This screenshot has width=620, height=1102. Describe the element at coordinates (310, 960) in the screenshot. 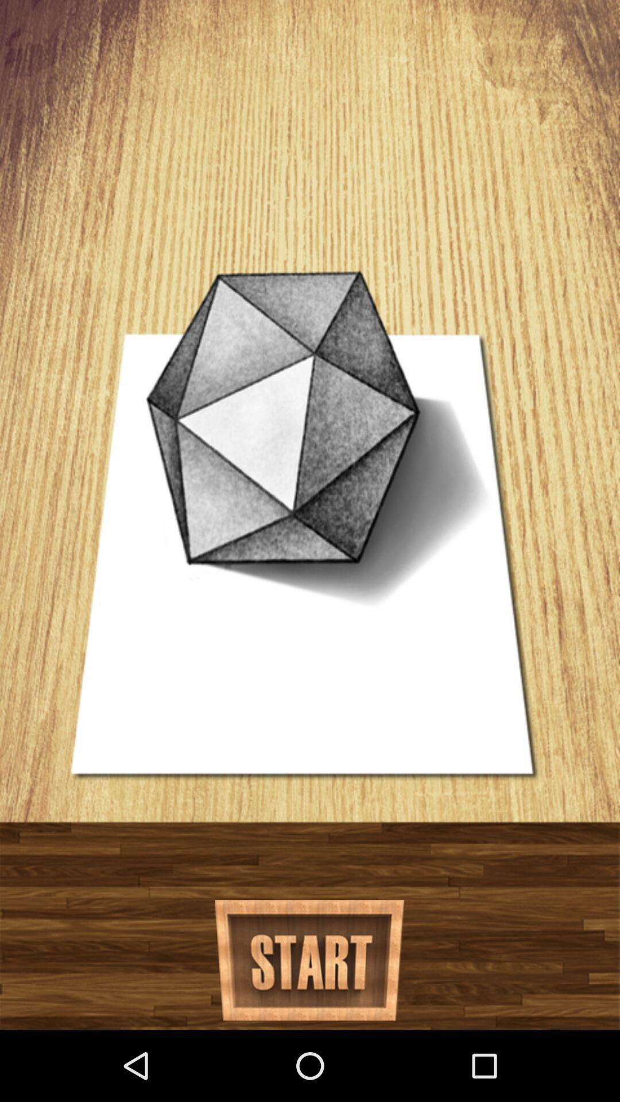

I see `start button` at that location.